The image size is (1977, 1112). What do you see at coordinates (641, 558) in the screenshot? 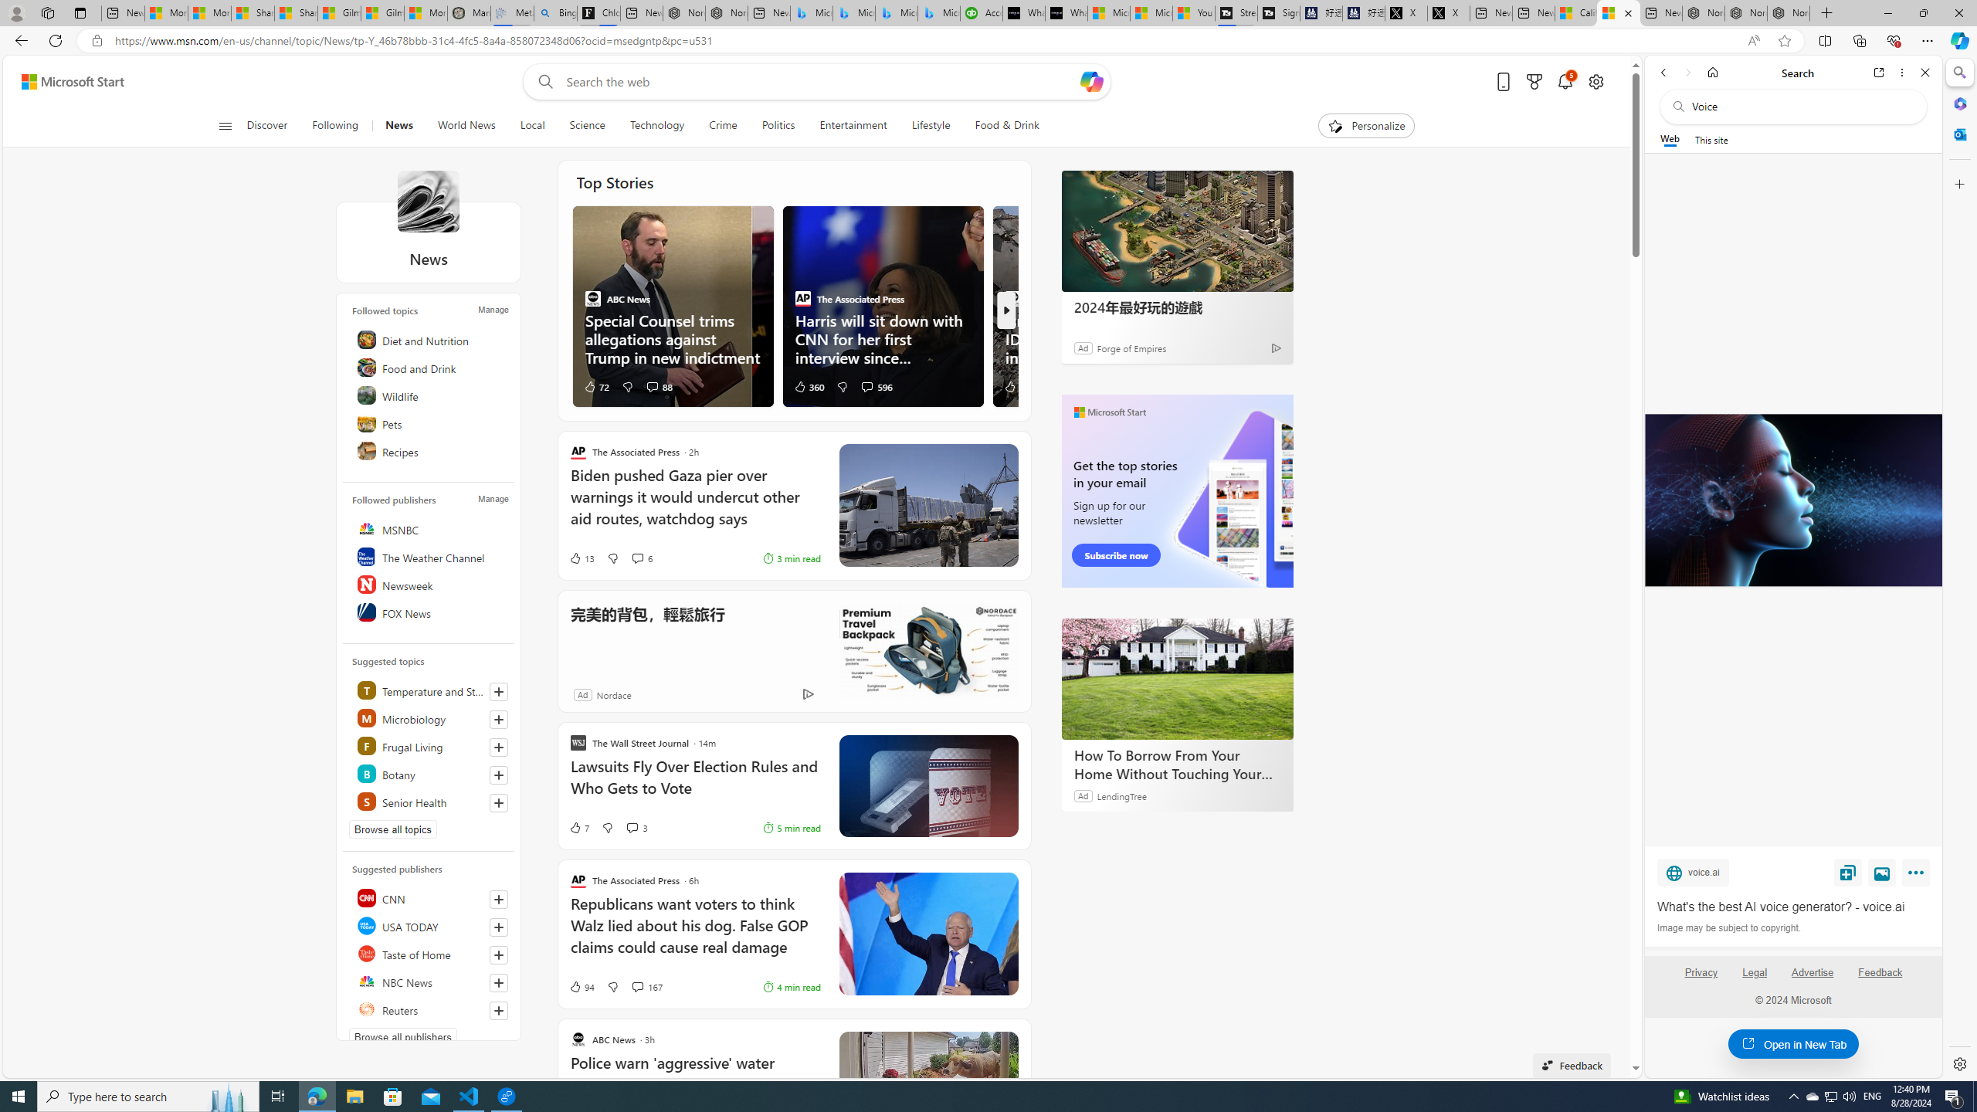
I see `View comments 6 Comment` at bounding box center [641, 558].